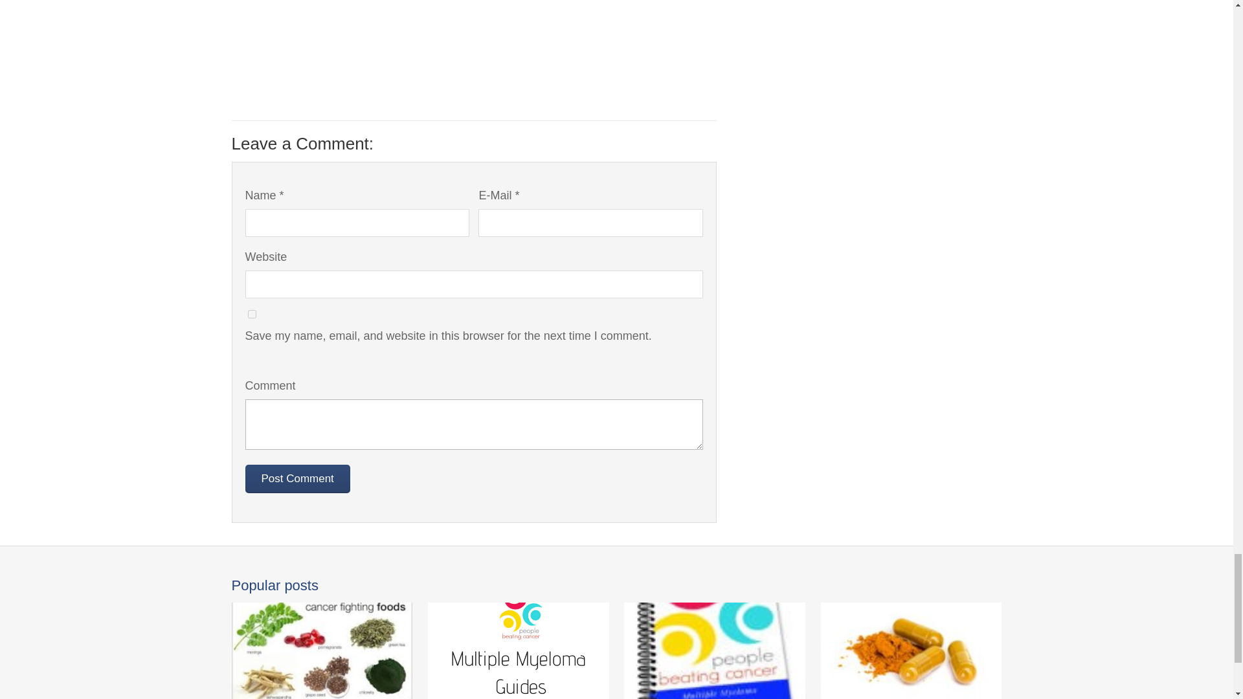 The image size is (1243, 699). What do you see at coordinates (297, 479) in the screenshot?
I see `Post Comment` at bounding box center [297, 479].